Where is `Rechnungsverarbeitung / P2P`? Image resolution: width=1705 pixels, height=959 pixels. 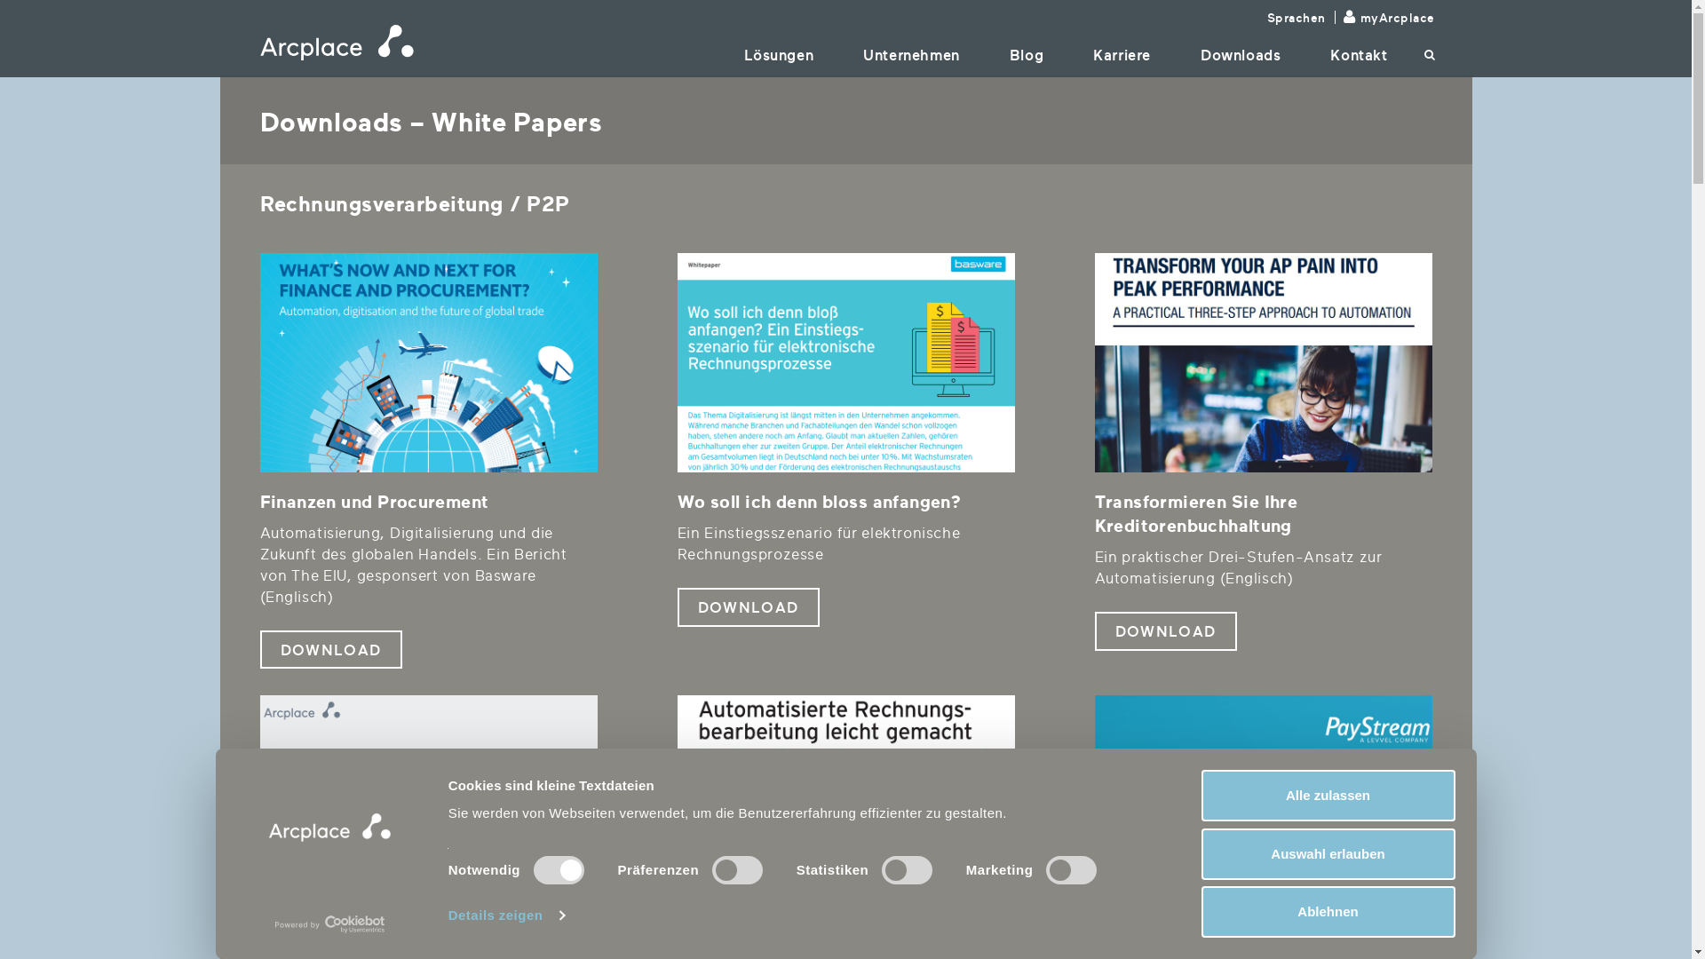
Rechnungsverarbeitung / P2P is located at coordinates (1263, 362).